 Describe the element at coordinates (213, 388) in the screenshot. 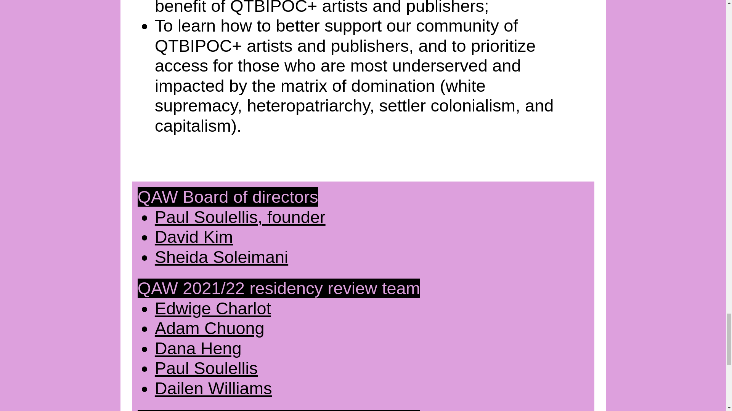

I see `Dailen Williams` at that location.